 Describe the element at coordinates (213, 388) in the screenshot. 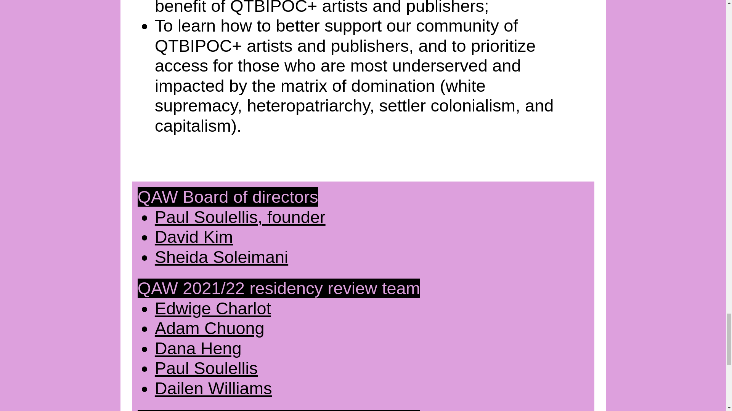

I see `Dailen Williams` at that location.